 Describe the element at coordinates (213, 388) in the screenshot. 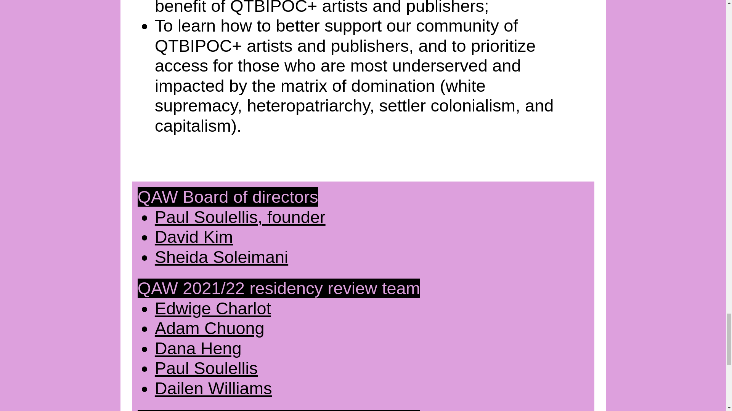

I see `Dailen Williams` at that location.